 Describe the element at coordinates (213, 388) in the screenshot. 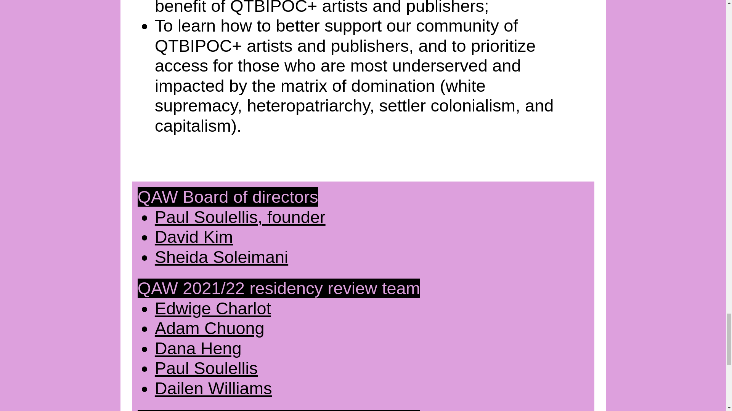

I see `Dailen Williams` at that location.